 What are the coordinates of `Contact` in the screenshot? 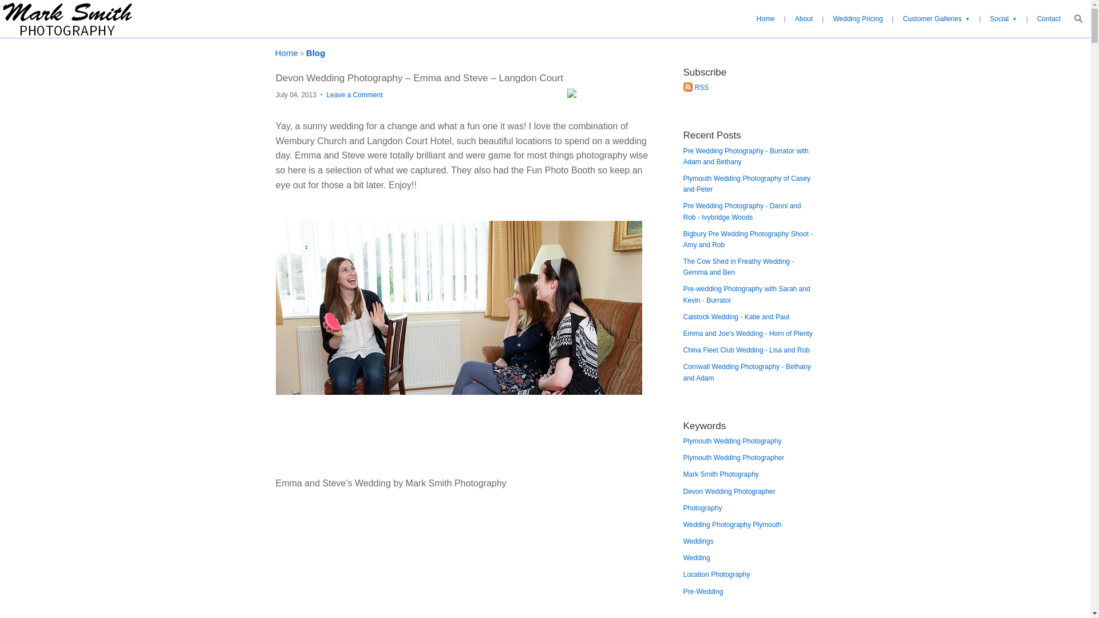 It's located at (1049, 18).